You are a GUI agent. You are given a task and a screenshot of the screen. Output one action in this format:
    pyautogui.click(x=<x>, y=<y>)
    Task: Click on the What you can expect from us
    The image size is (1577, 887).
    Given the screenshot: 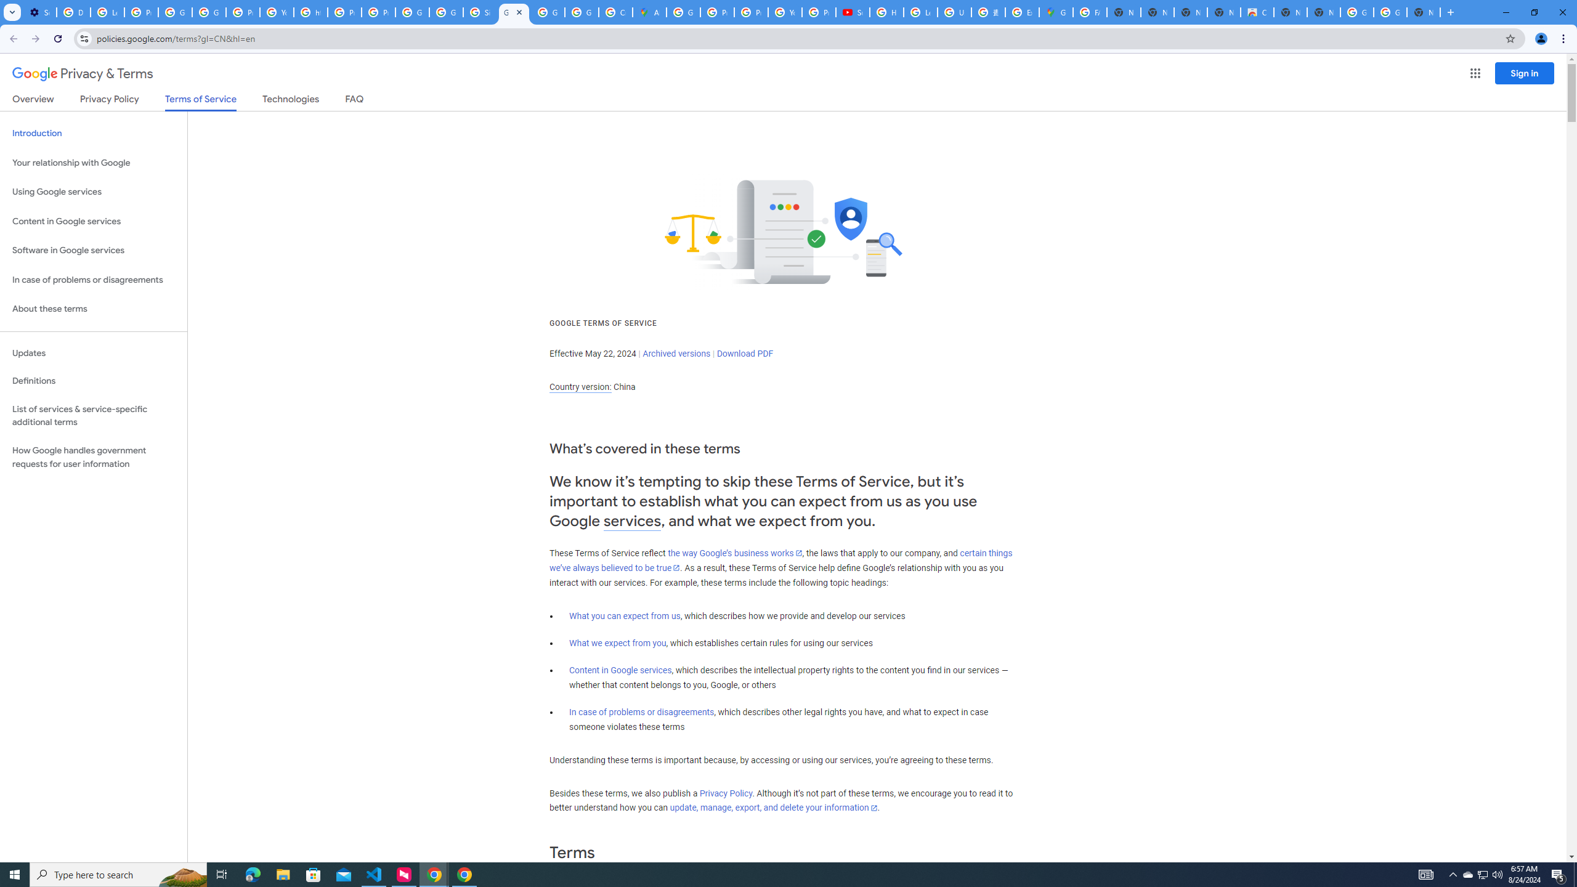 What is the action you would take?
    pyautogui.click(x=625, y=616)
    